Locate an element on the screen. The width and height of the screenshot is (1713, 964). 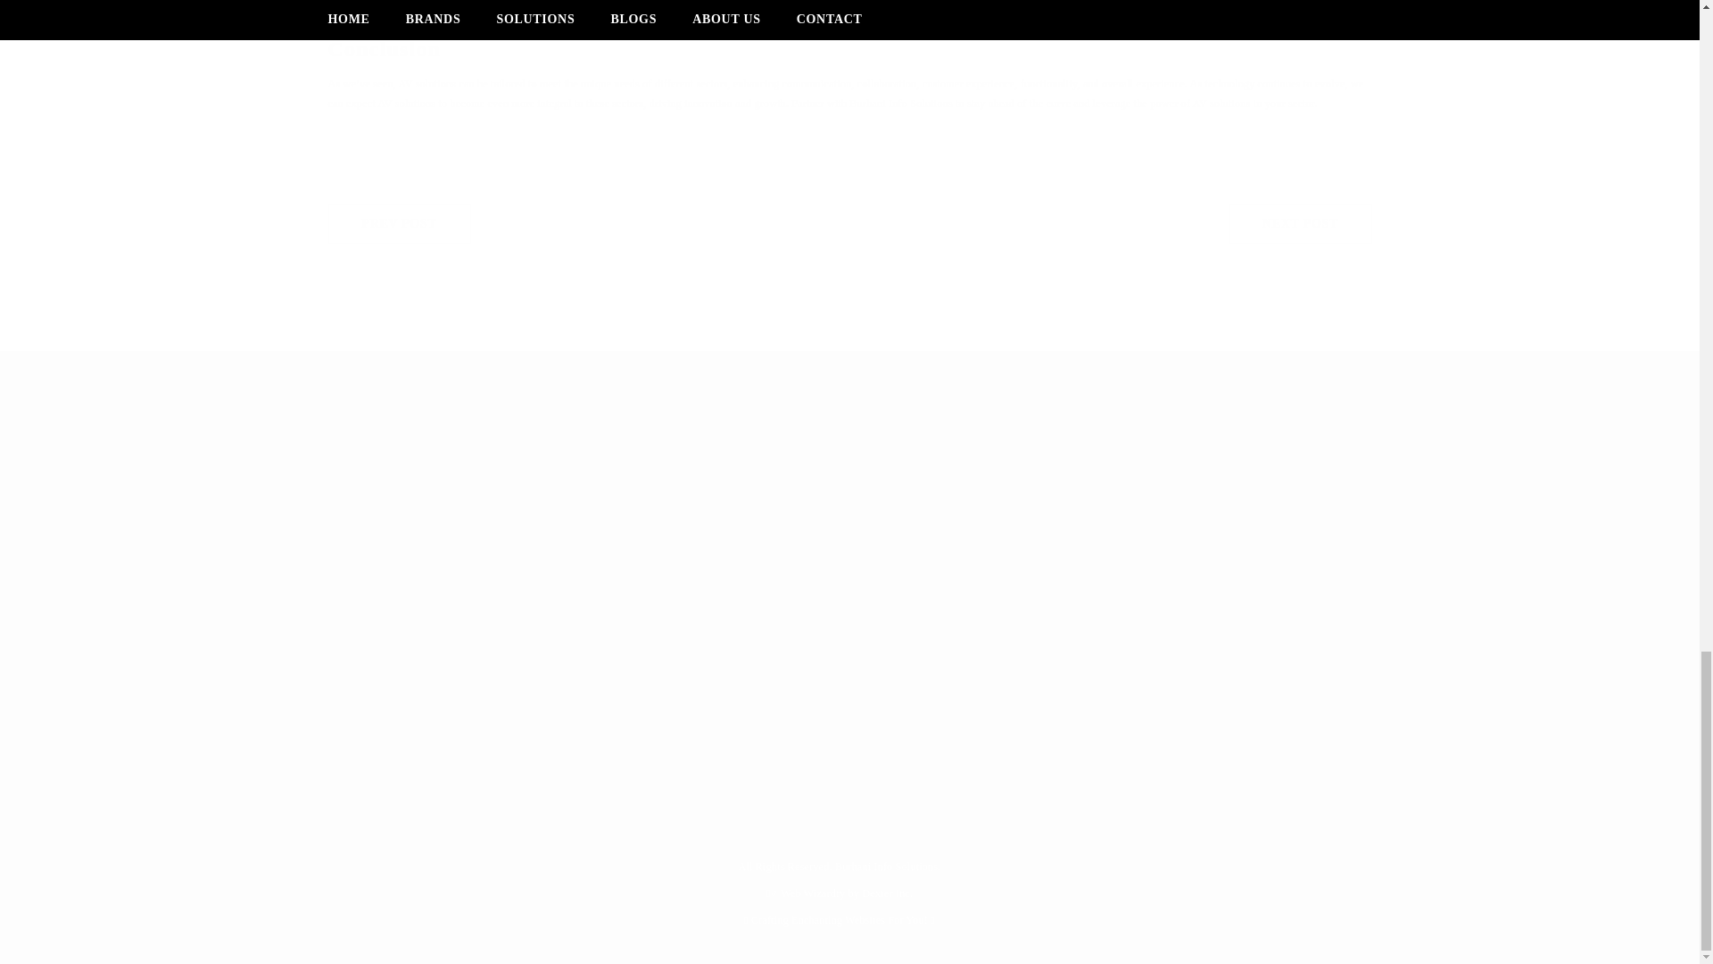
Pinterest is located at coordinates (849, 223).